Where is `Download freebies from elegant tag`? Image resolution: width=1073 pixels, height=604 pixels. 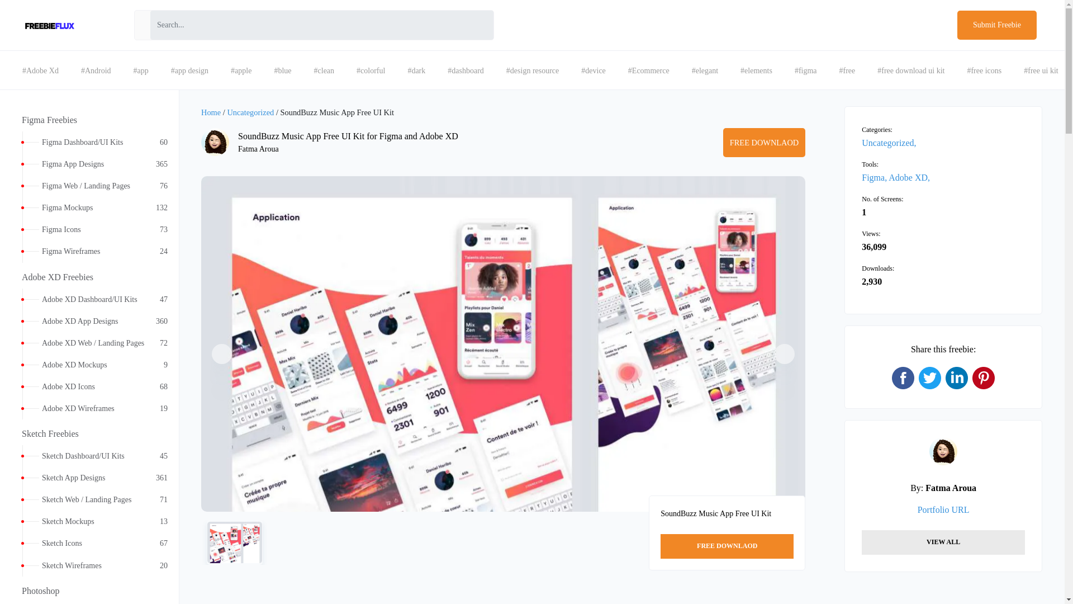
Download freebies from elegant tag is located at coordinates (705, 70).